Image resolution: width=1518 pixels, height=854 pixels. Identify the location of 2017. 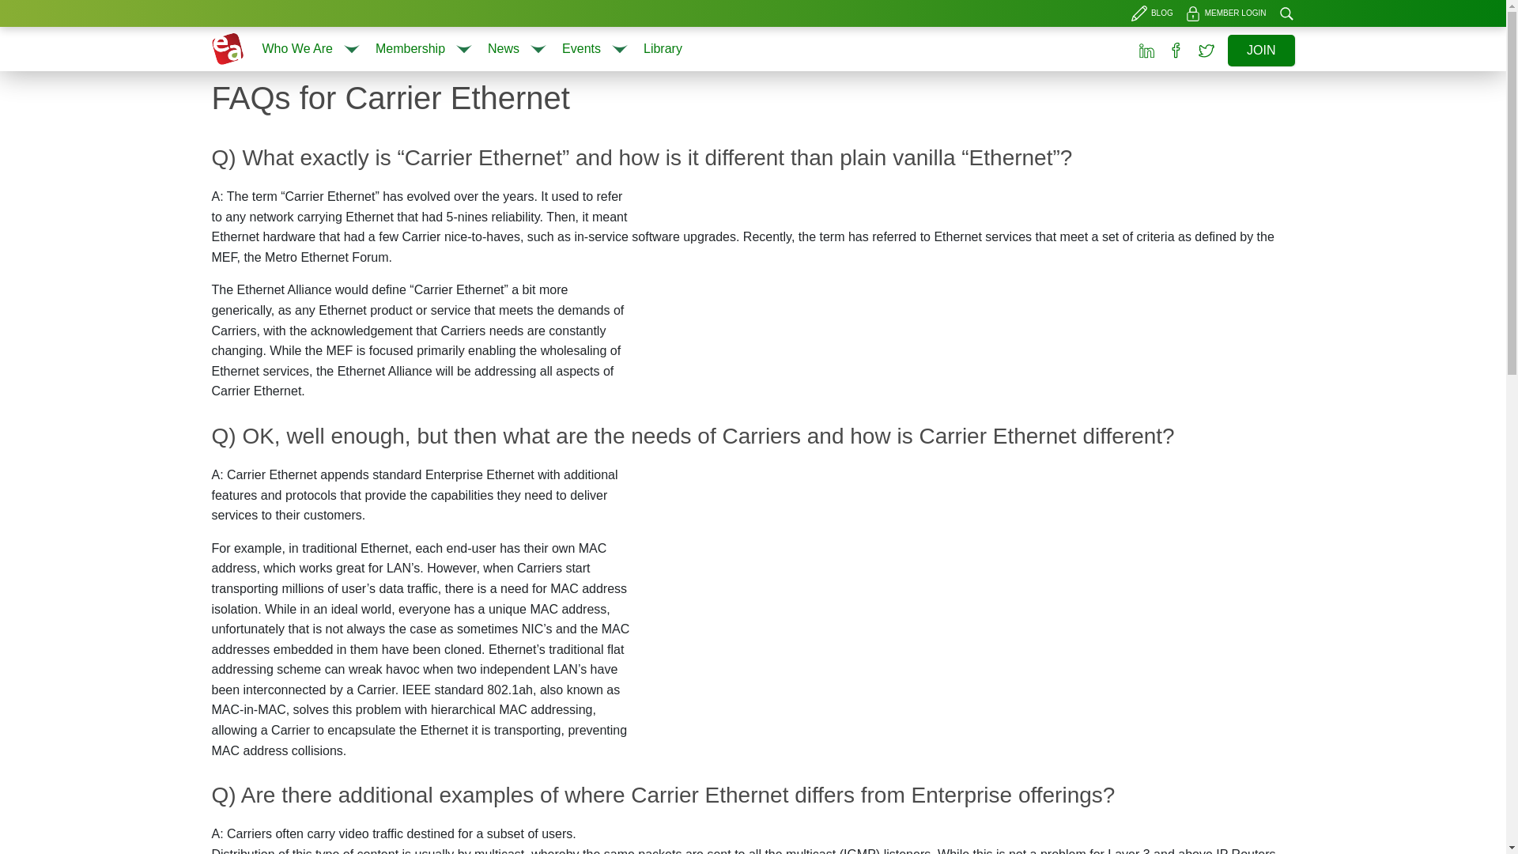
(596, 92).